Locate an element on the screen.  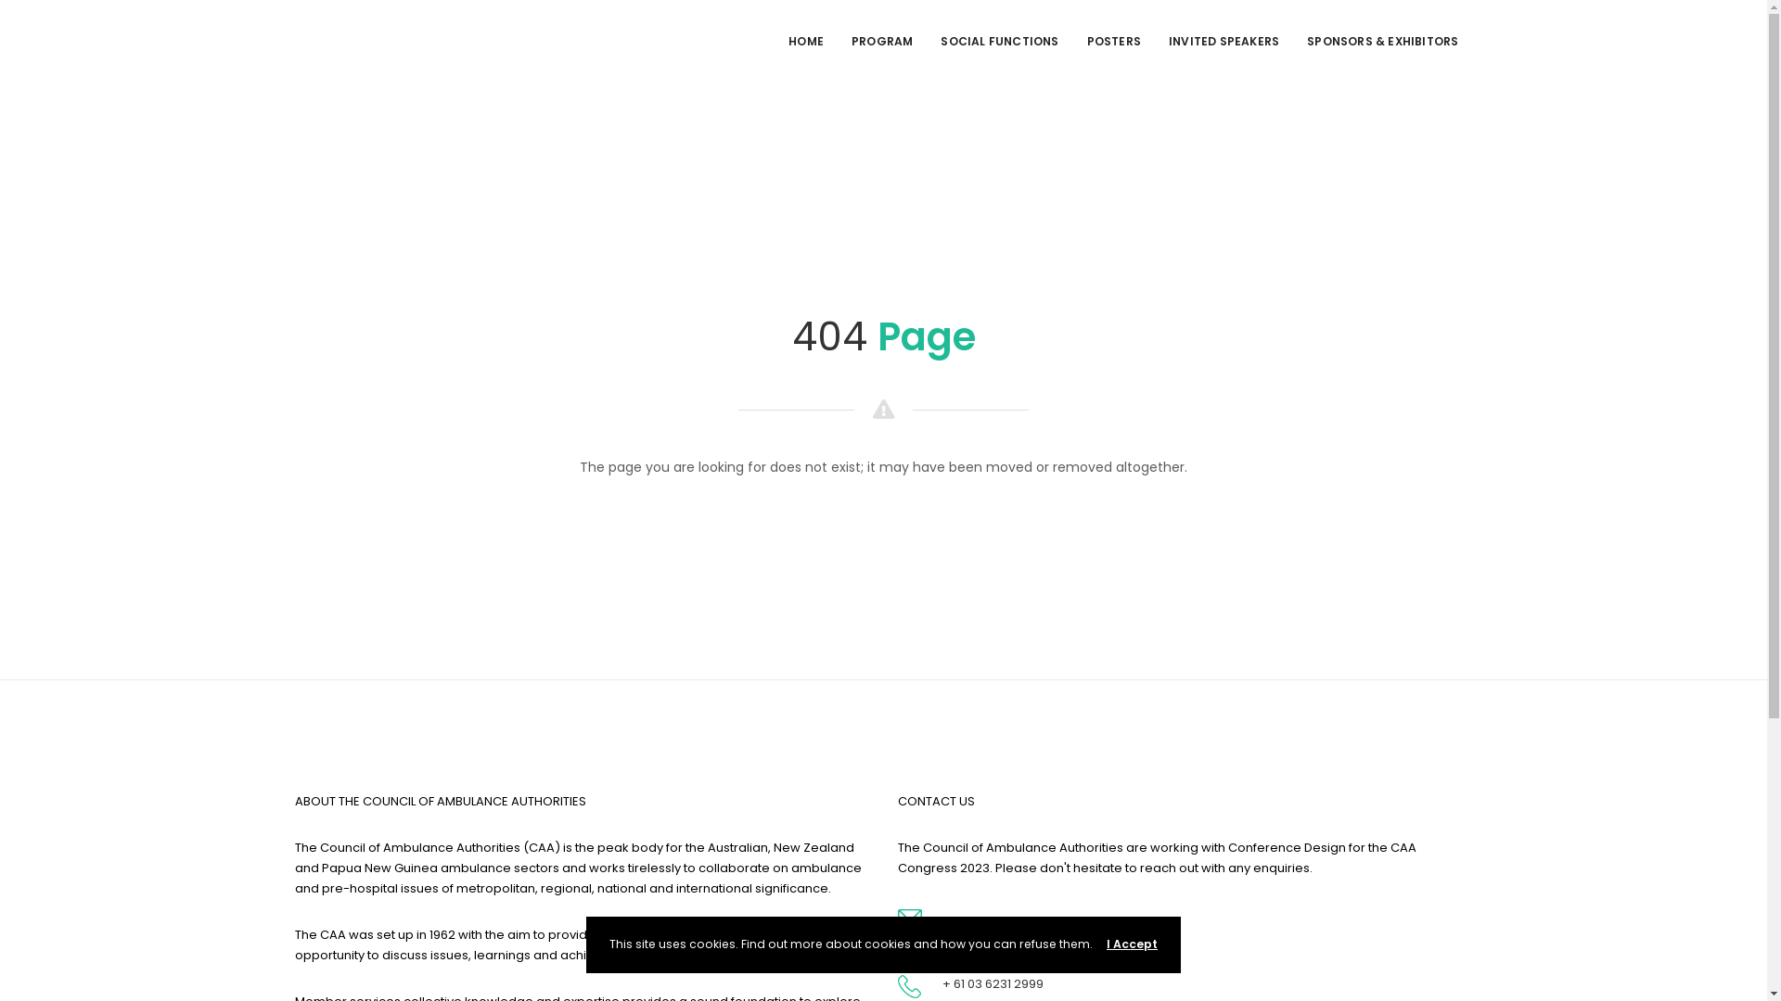
POSTERS is located at coordinates (1114, 43).